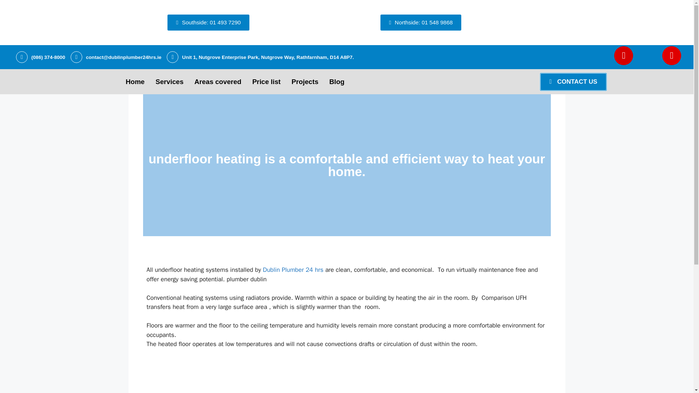  What do you see at coordinates (421, 23) in the screenshot?
I see `Northside: 01 548 9868` at bounding box center [421, 23].